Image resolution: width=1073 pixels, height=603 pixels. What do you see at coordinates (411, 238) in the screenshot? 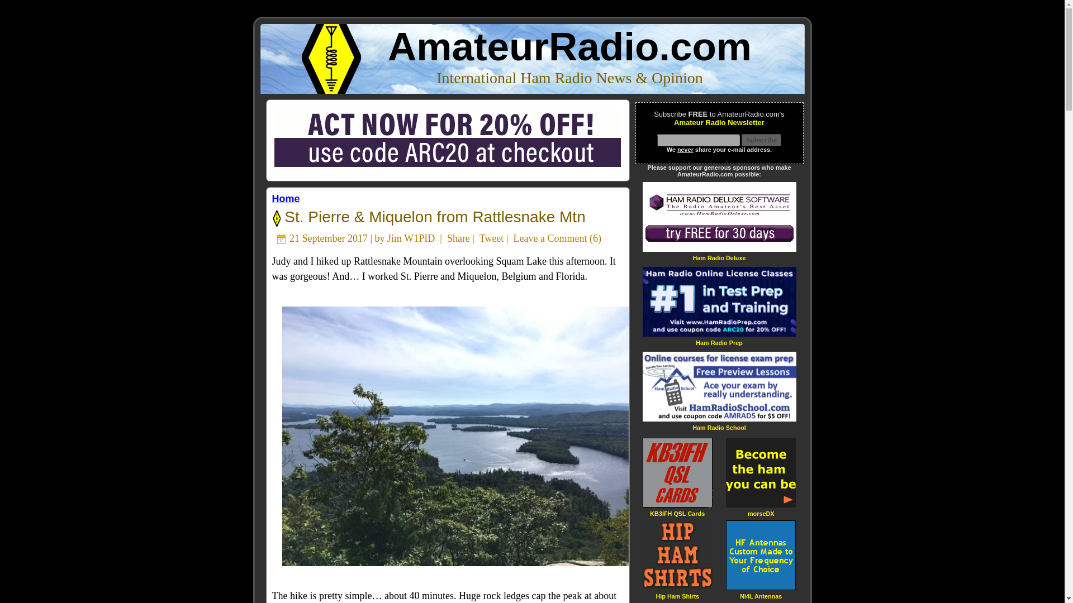
I see `Jim W1PID` at bounding box center [411, 238].